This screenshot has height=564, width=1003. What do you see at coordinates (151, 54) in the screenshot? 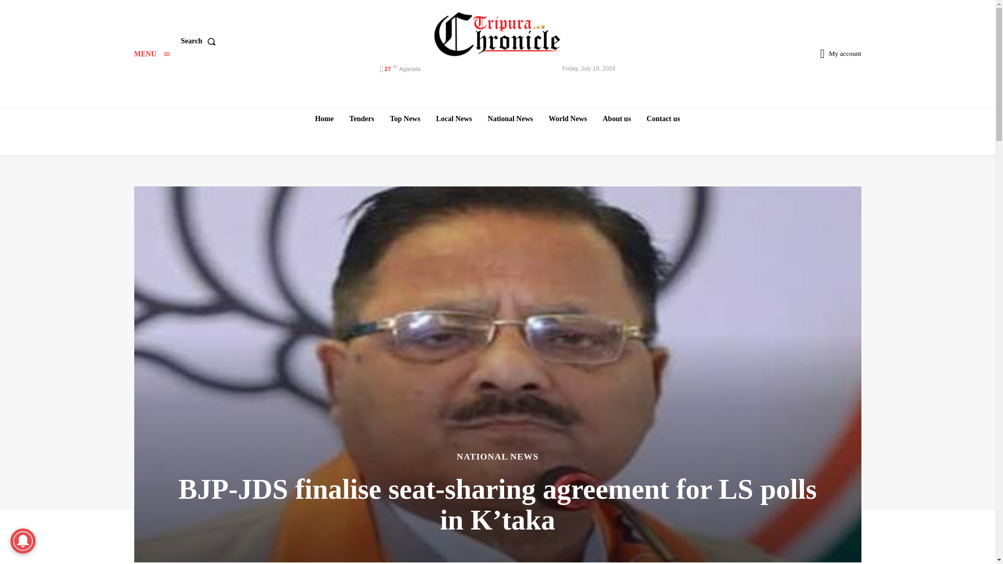
I see `Menu` at bounding box center [151, 54].